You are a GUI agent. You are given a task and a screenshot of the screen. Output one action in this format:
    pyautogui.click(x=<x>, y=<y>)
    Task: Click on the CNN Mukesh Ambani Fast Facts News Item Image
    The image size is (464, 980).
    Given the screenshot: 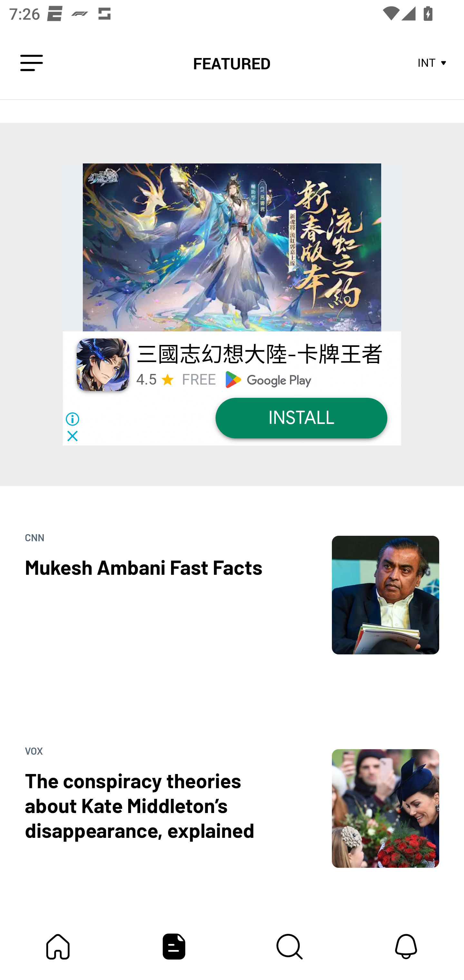 What is the action you would take?
    pyautogui.click(x=232, y=570)
    